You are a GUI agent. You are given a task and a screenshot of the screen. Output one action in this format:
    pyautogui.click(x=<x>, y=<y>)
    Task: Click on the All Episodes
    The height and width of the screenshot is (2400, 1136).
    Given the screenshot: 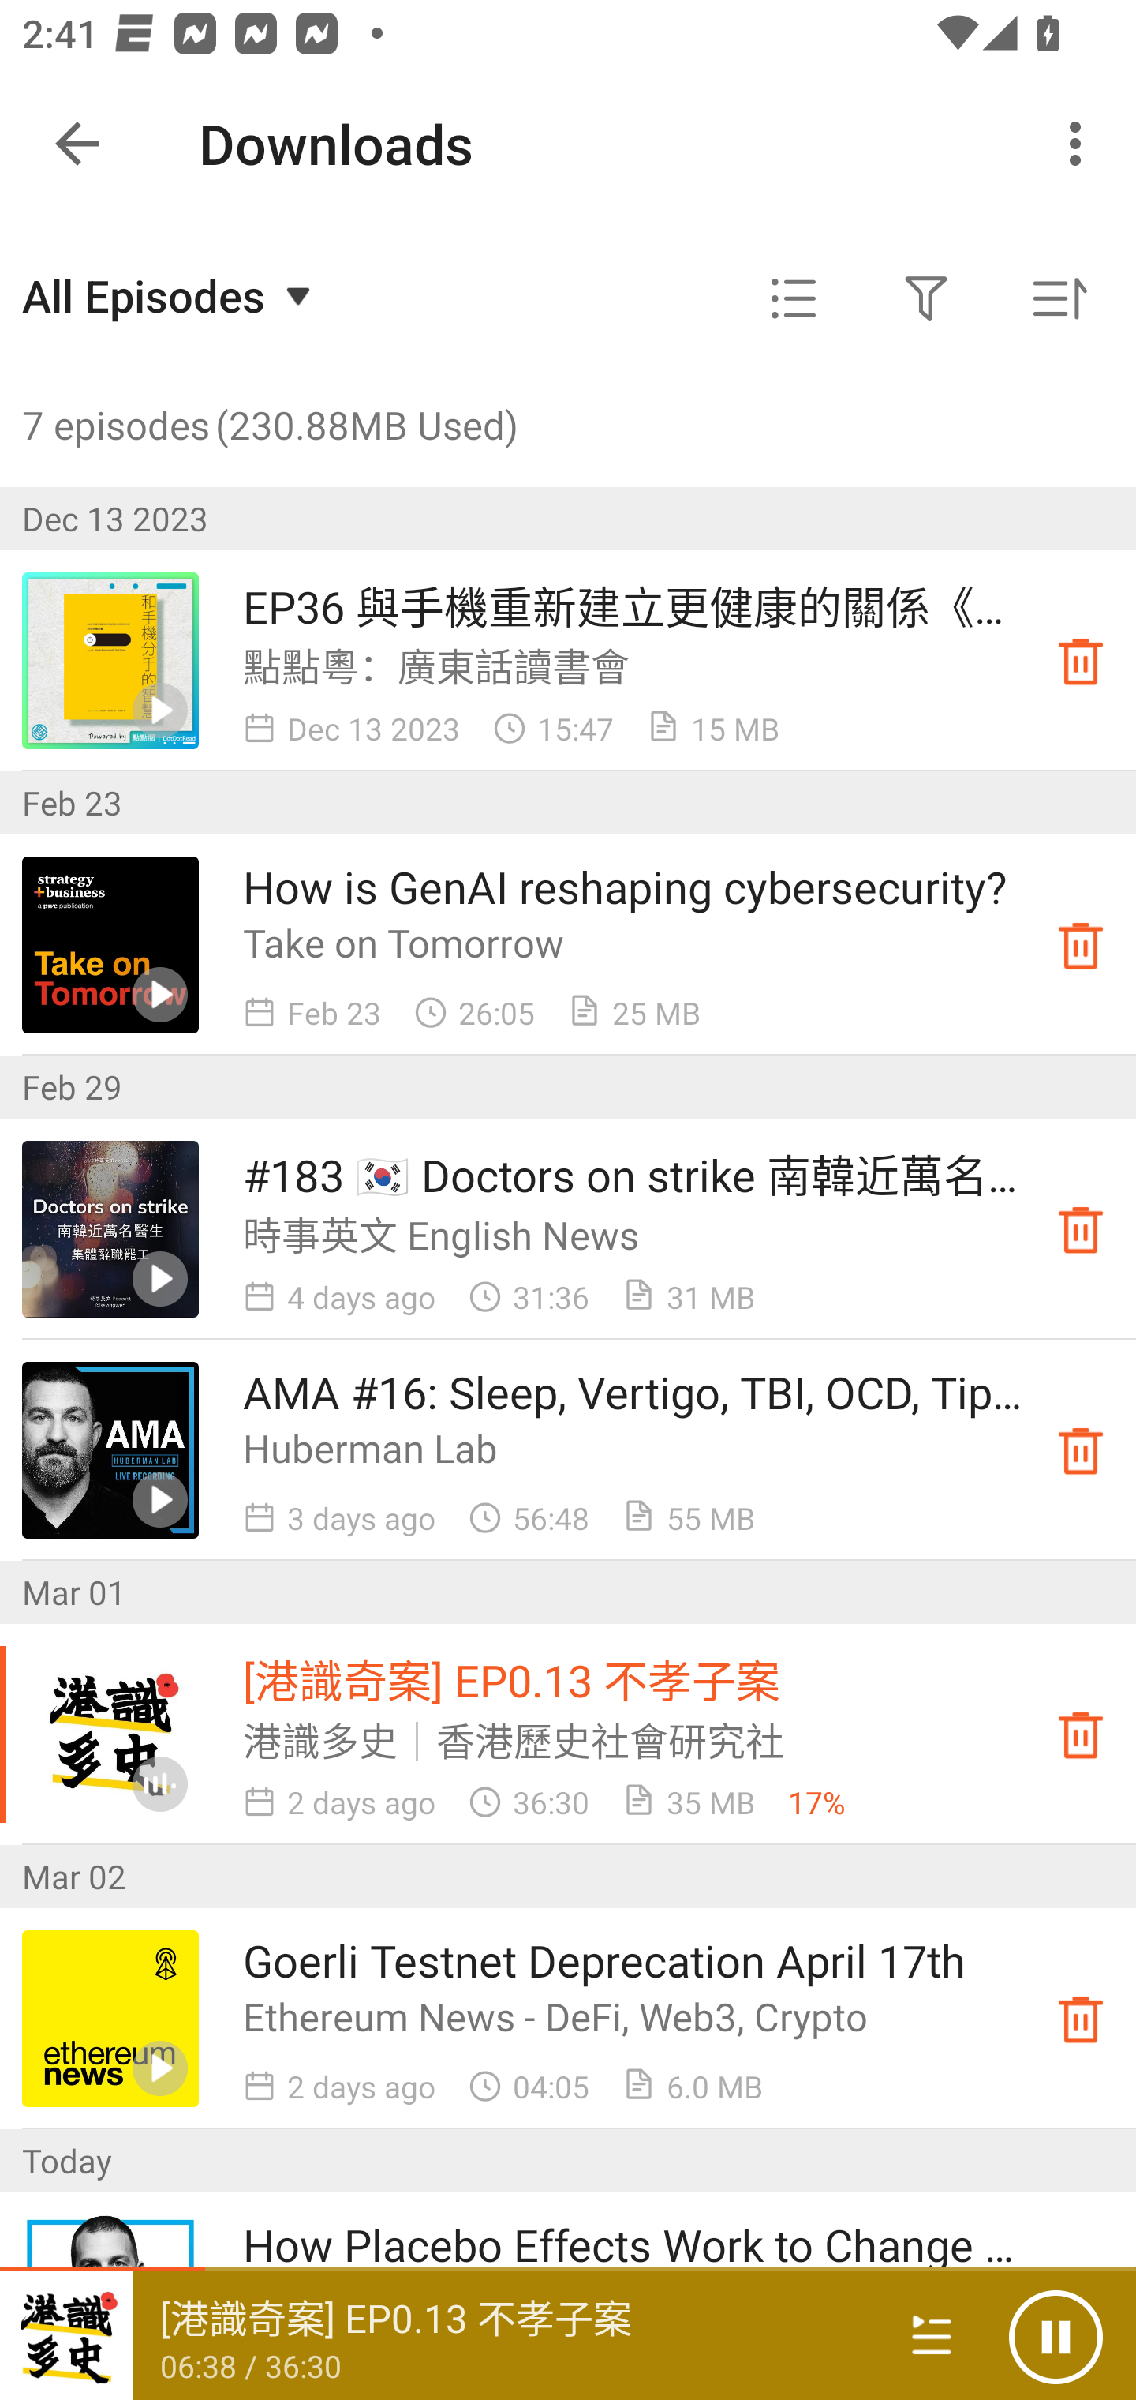 What is the action you would take?
    pyautogui.click(x=170, y=295)
    